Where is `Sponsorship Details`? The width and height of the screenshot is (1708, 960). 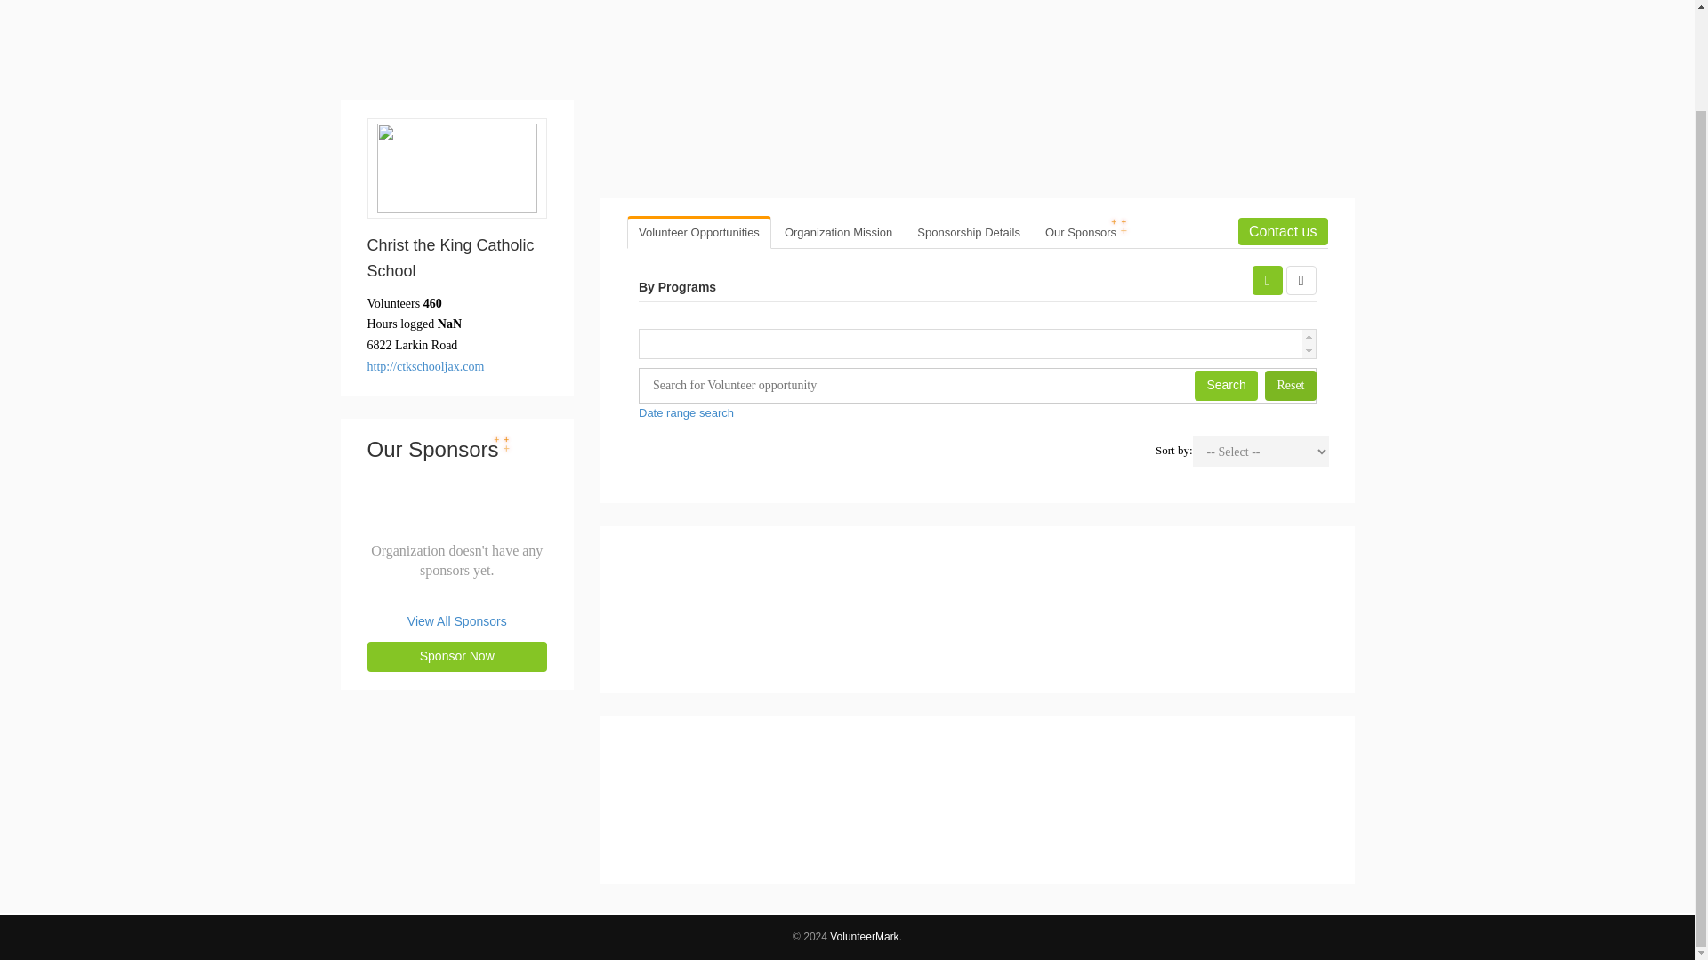
Sponsorship Details is located at coordinates (1301, 280).